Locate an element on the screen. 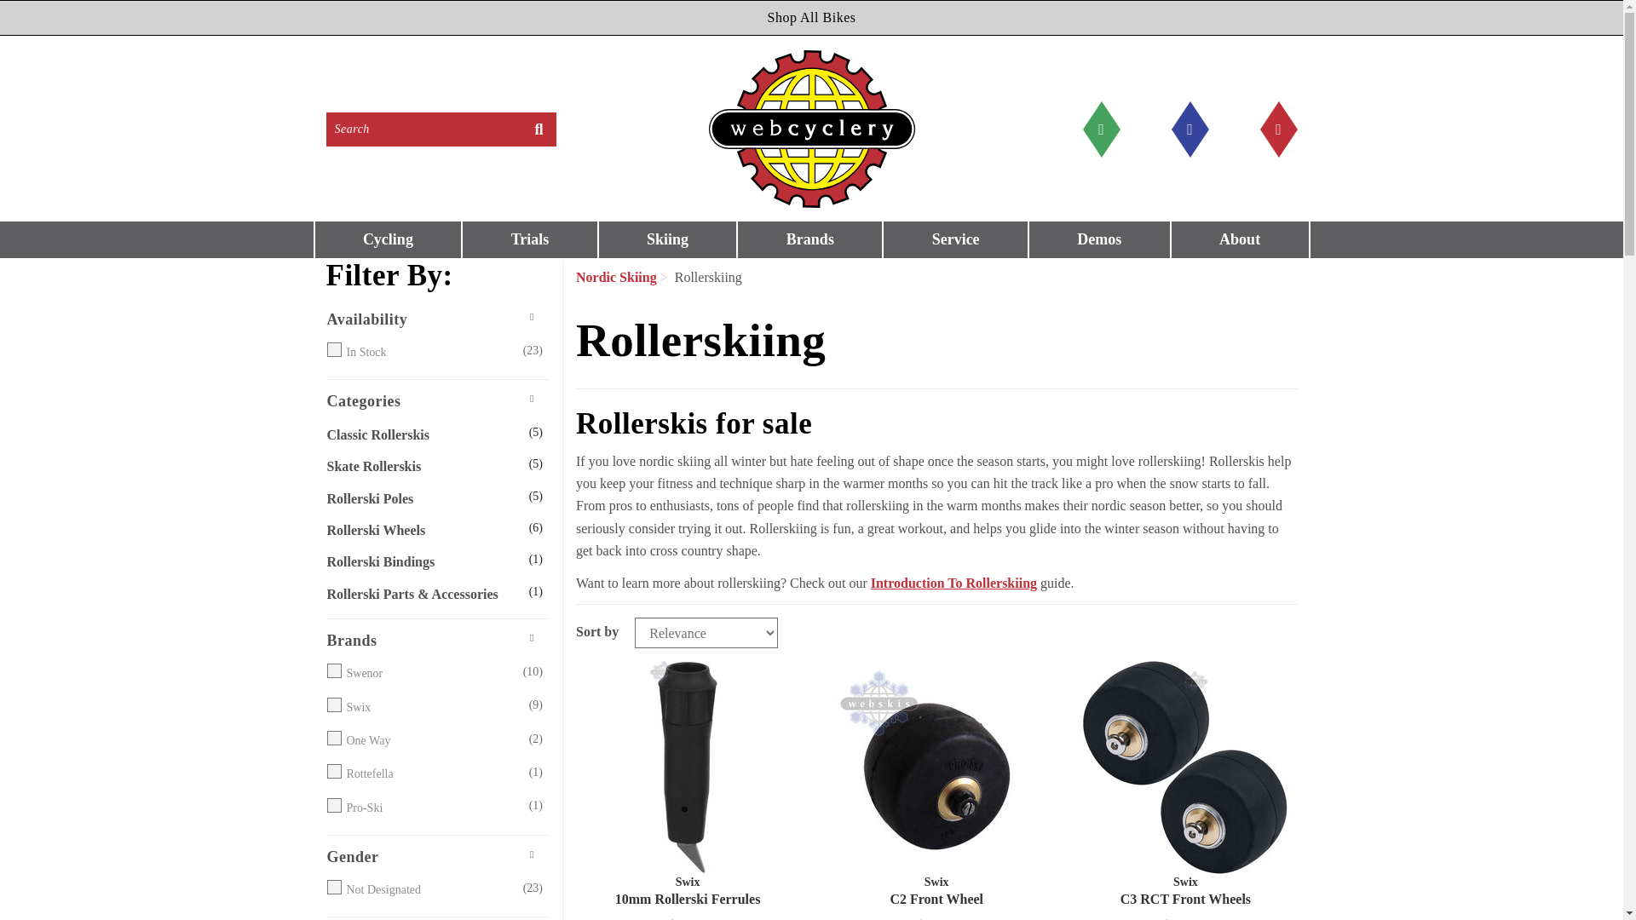 The width and height of the screenshot is (1636, 920). Rollerski Poles is located at coordinates (421, 499).